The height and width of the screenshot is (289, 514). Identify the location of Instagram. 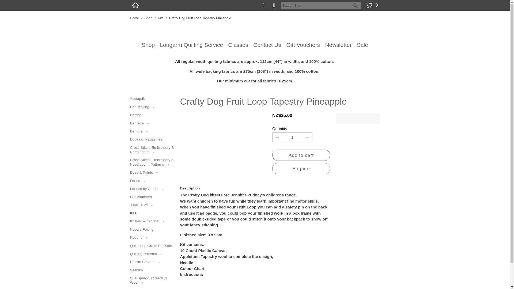
(274, 5).